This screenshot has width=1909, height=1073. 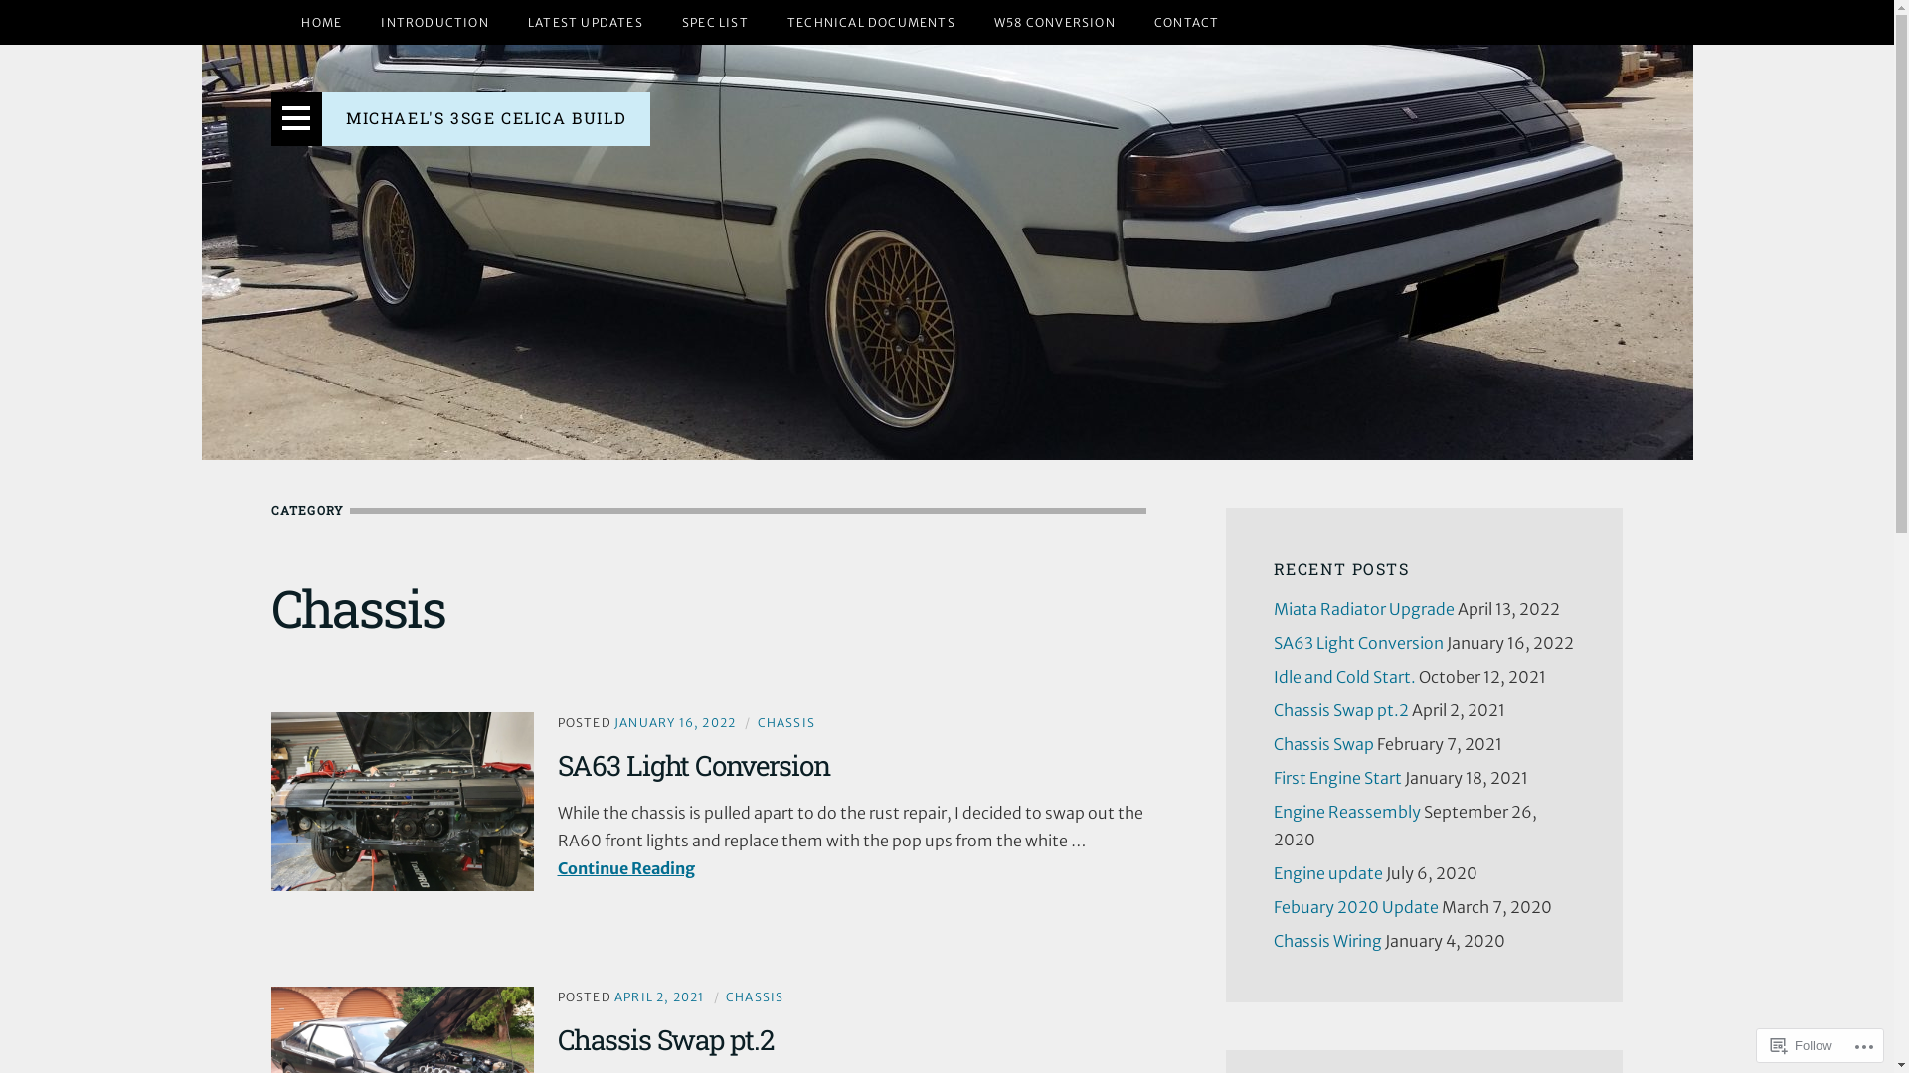 What do you see at coordinates (1355, 907) in the screenshot?
I see `Febuary 2020 Update` at bounding box center [1355, 907].